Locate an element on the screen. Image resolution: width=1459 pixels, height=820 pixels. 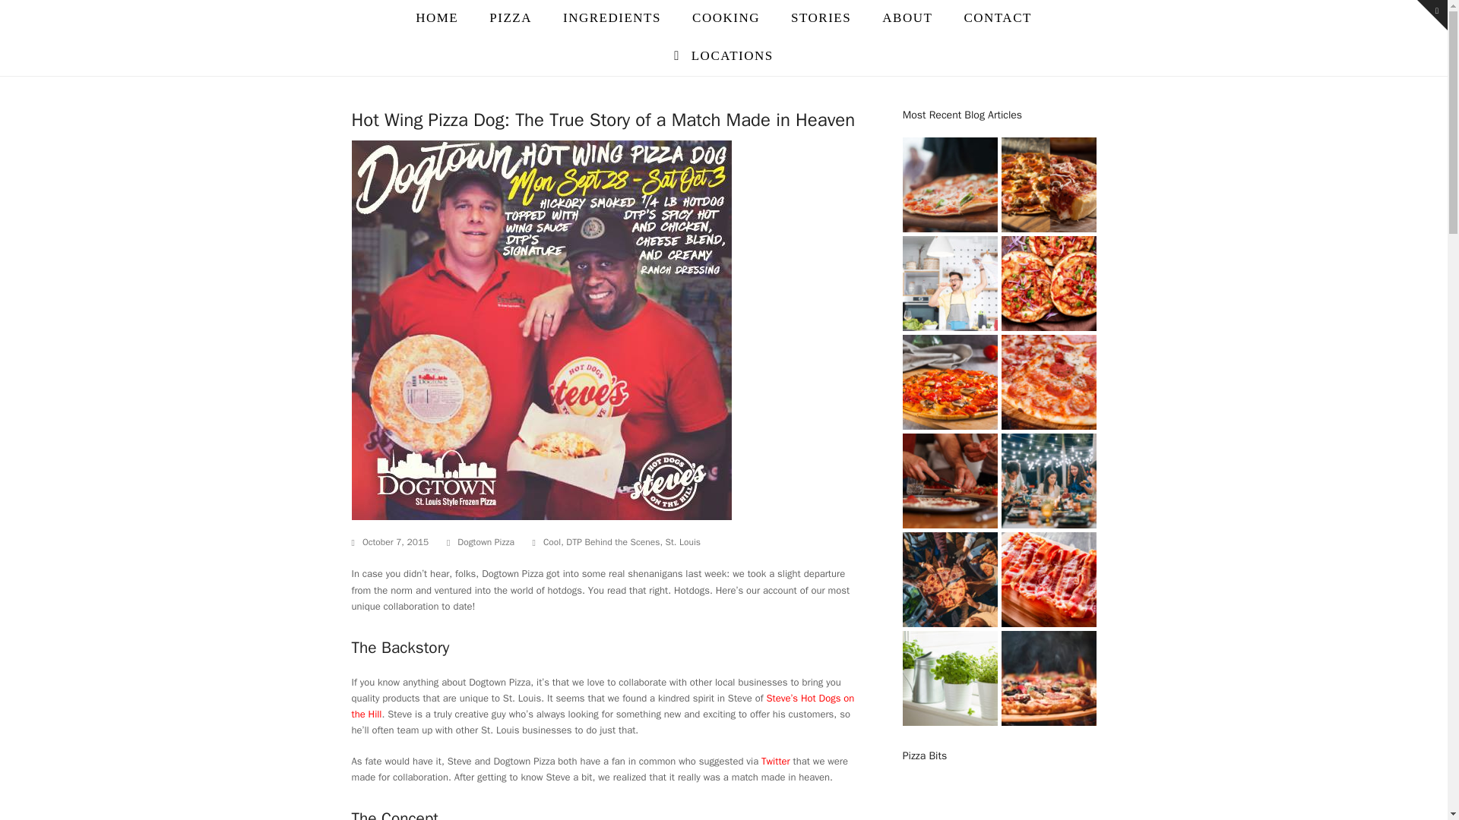
St. Louis is located at coordinates (682, 542).